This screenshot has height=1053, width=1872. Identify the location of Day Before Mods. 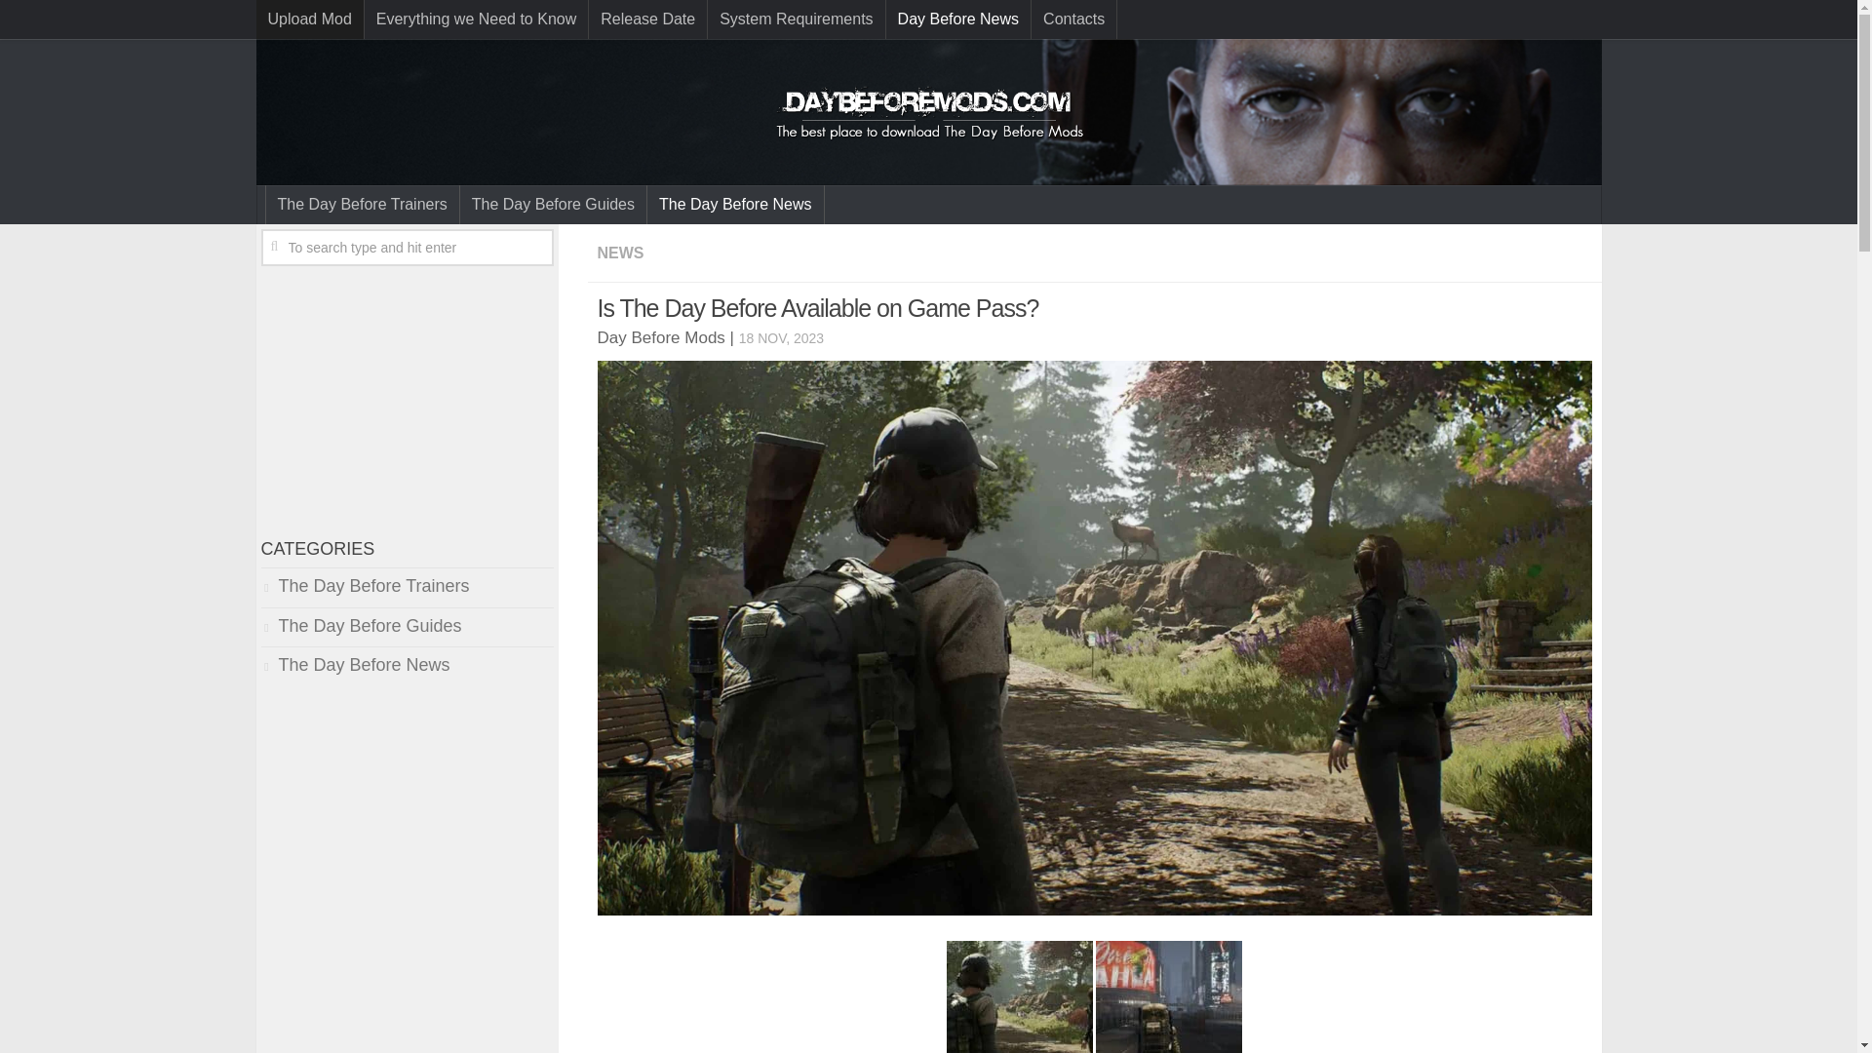
(661, 336).